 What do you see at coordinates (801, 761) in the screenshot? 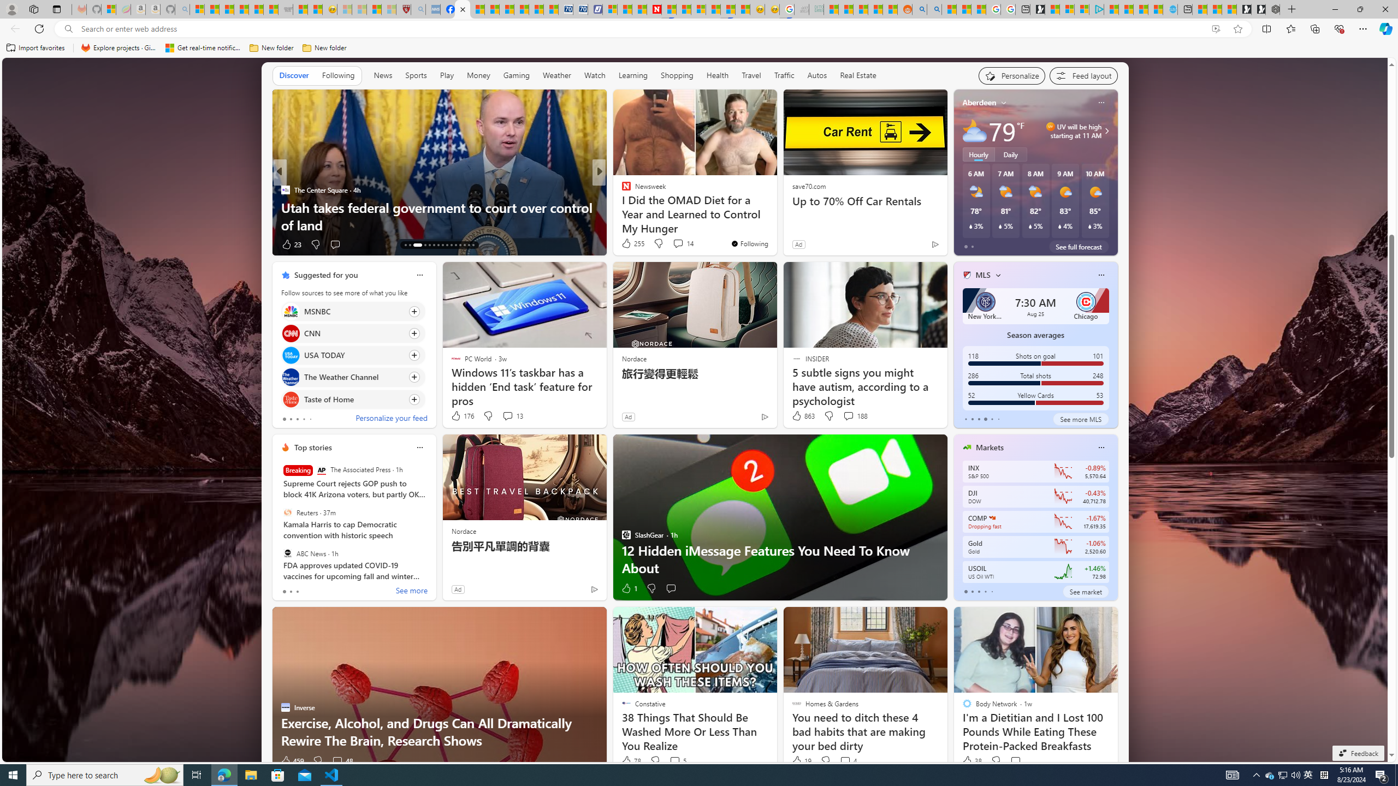
I see `19 Like` at bounding box center [801, 761].